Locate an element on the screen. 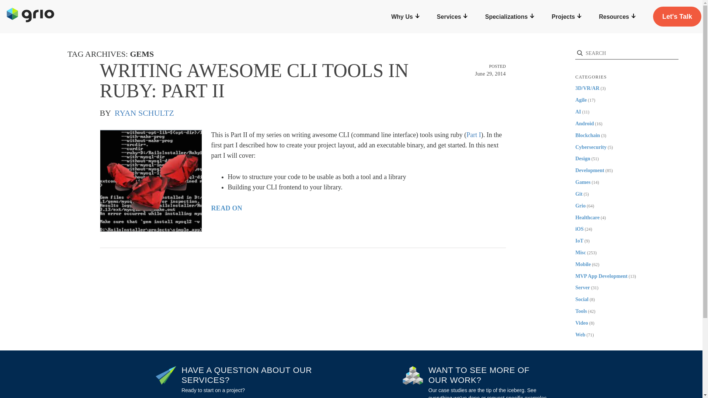 The width and height of the screenshot is (708, 398). Projects is located at coordinates (566, 17).